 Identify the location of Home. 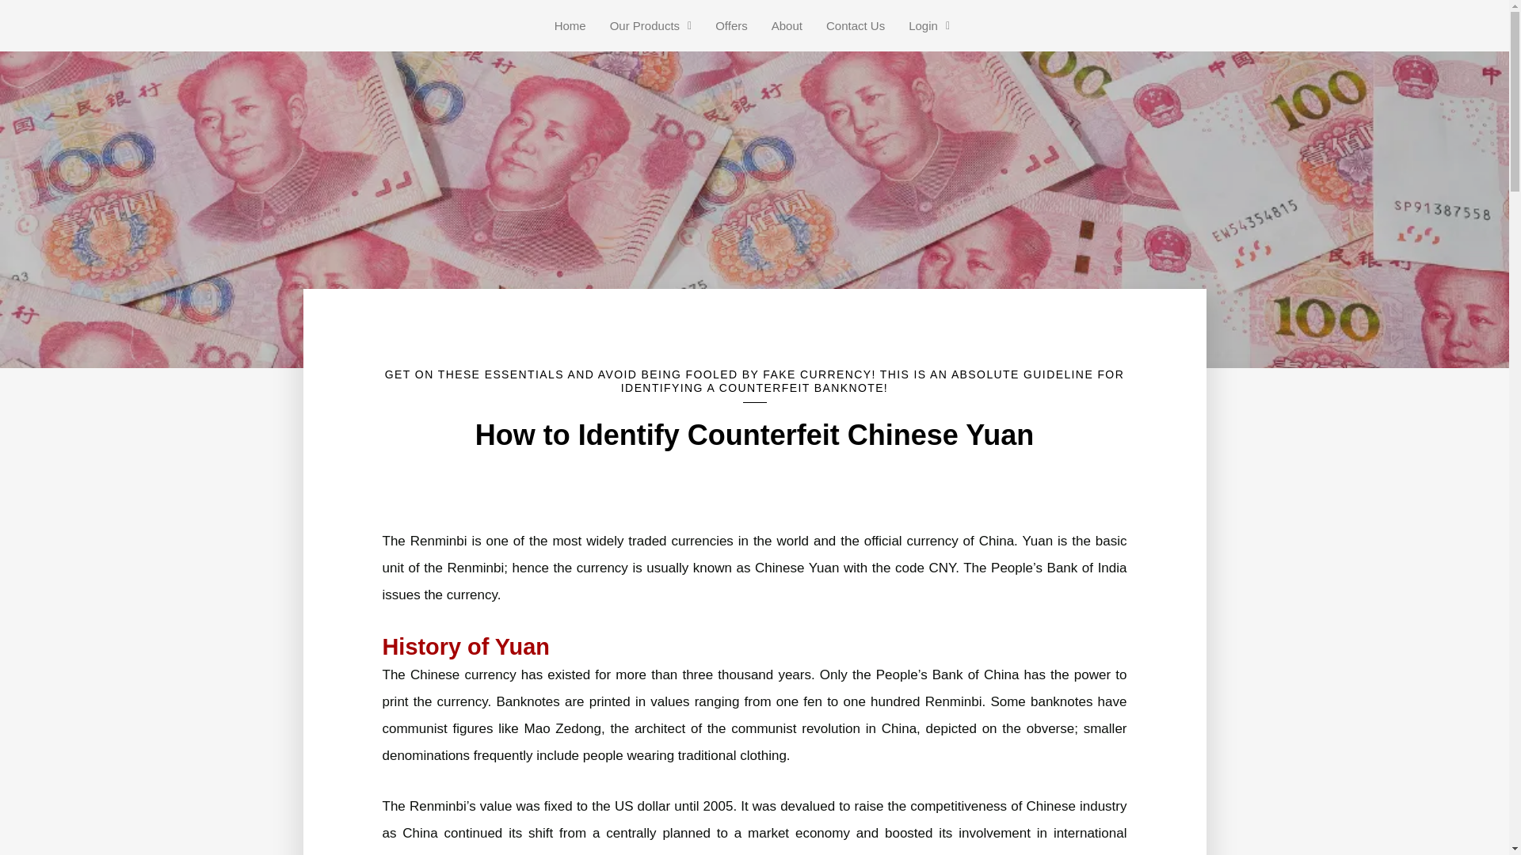
(570, 25).